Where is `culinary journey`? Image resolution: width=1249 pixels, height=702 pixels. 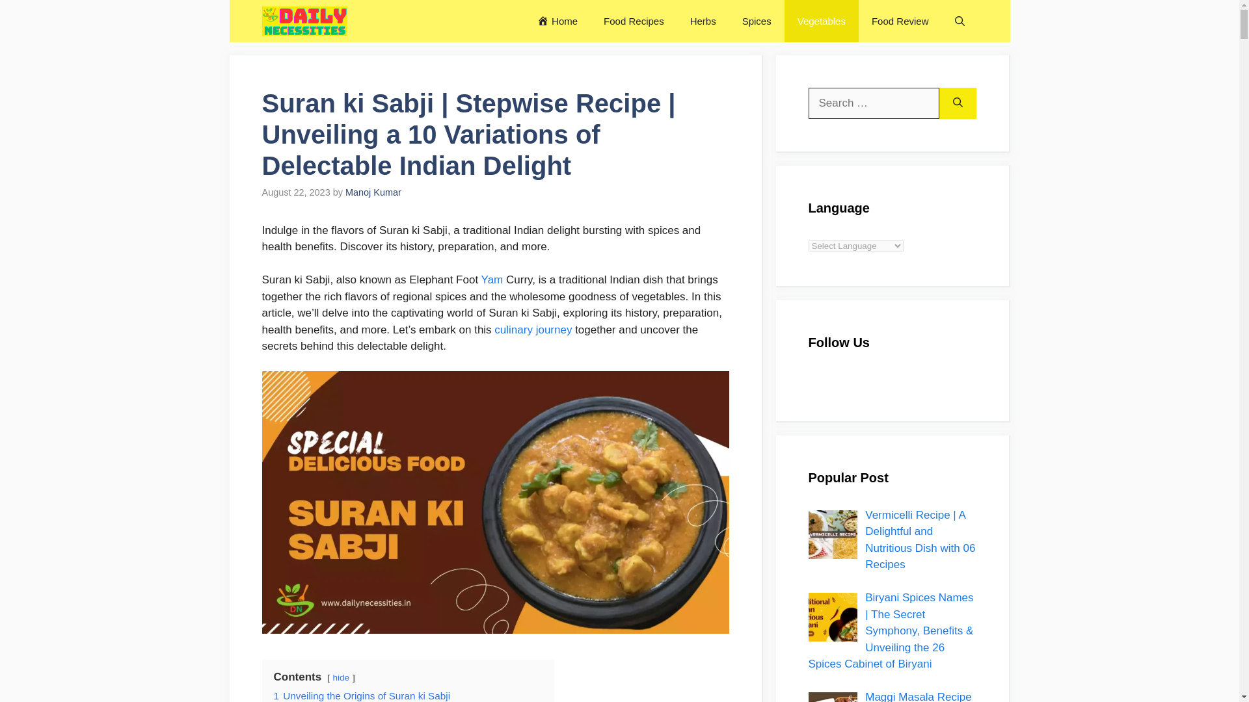
culinary journey is located at coordinates (533, 330).